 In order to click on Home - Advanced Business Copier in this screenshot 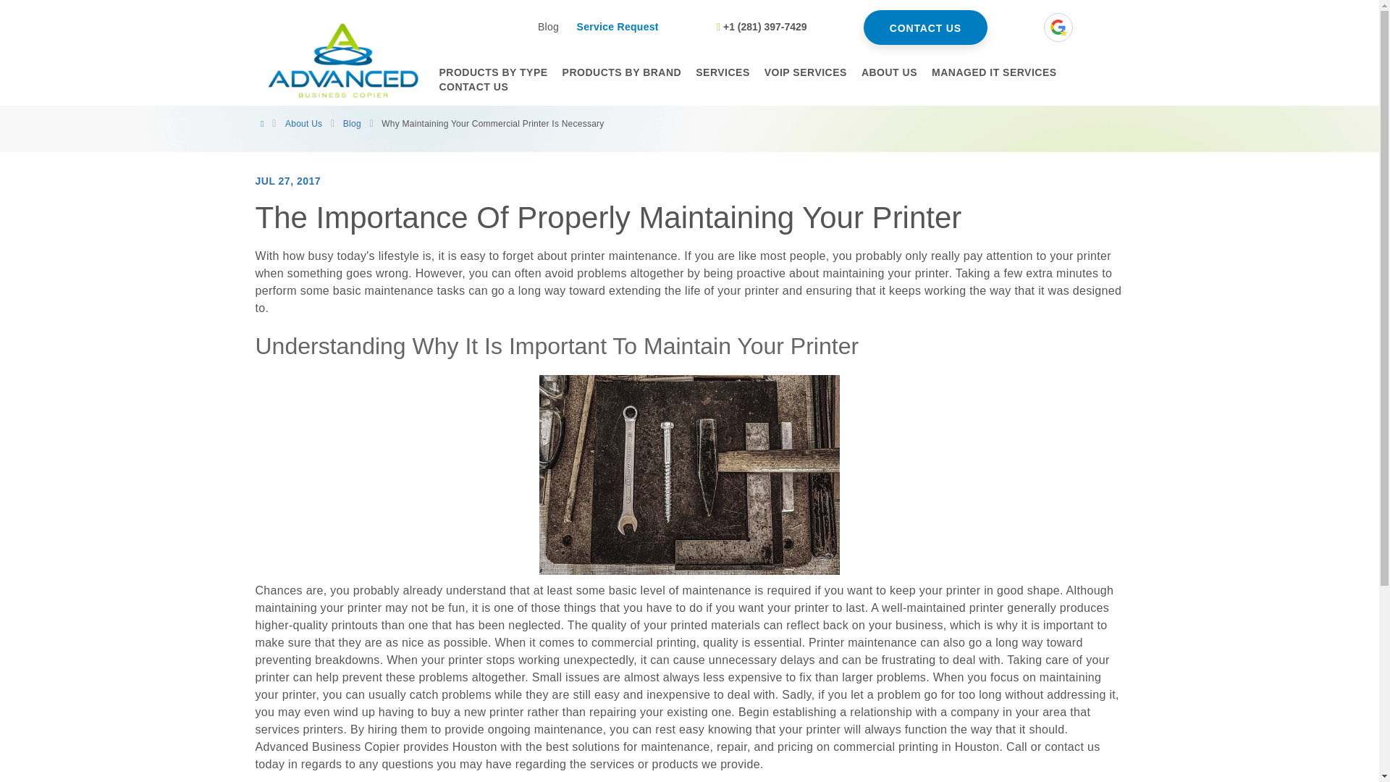, I will do `click(341, 59)`.